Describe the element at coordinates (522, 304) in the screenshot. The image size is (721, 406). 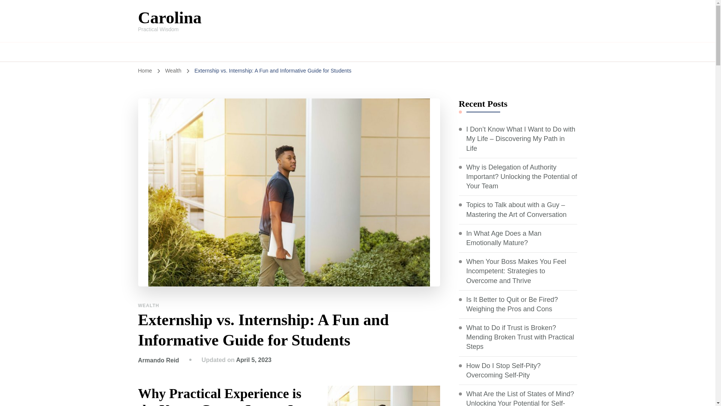
I see `Is It Better to Quit or Be Fired? Weighing the Pros and Cons` at that location.